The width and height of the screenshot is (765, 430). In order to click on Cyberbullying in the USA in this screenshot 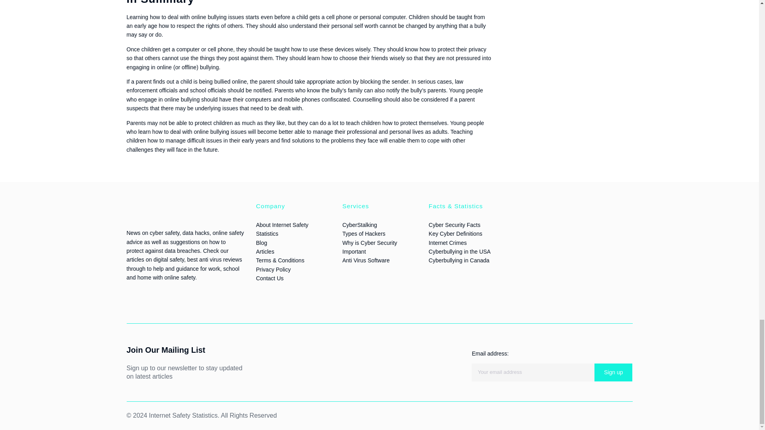, I will do `click(460, 252)`.